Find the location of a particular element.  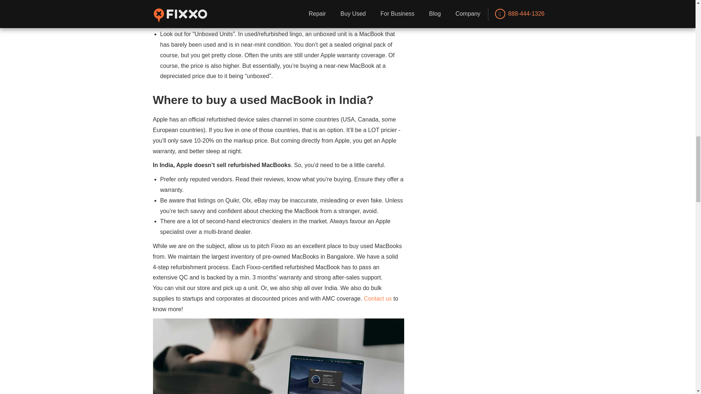

Staingate issue in 2013-14 models is located at coordinates (204, 3).